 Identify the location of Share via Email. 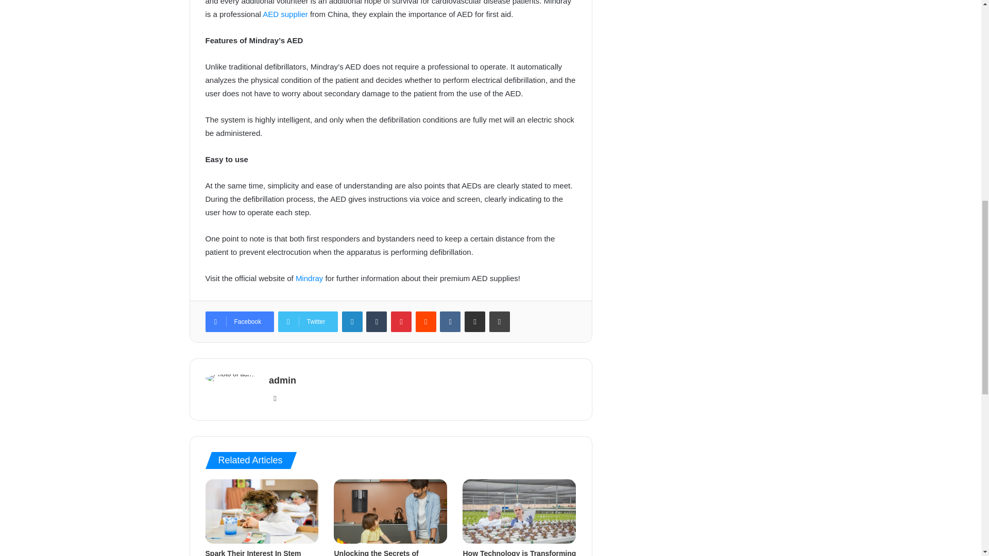
(475, 321).